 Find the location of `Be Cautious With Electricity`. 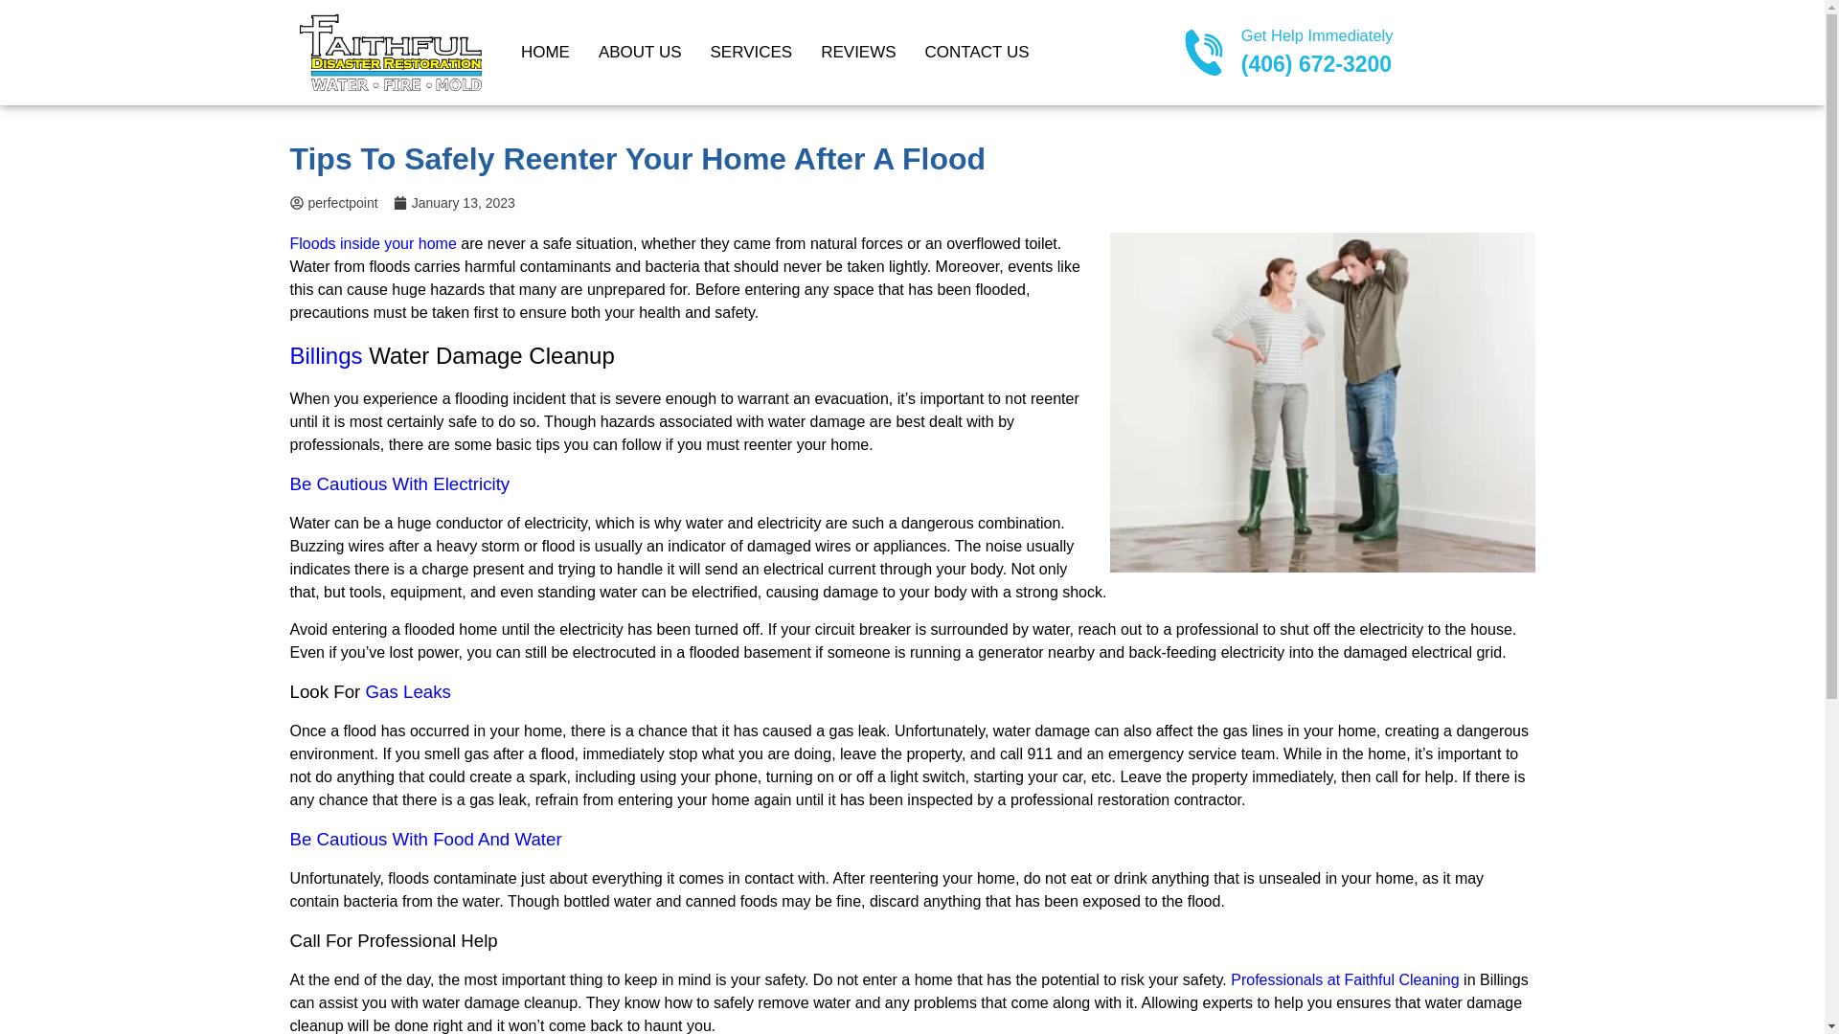

Be Cautious With Electricity is located at coordinates (398, 483).